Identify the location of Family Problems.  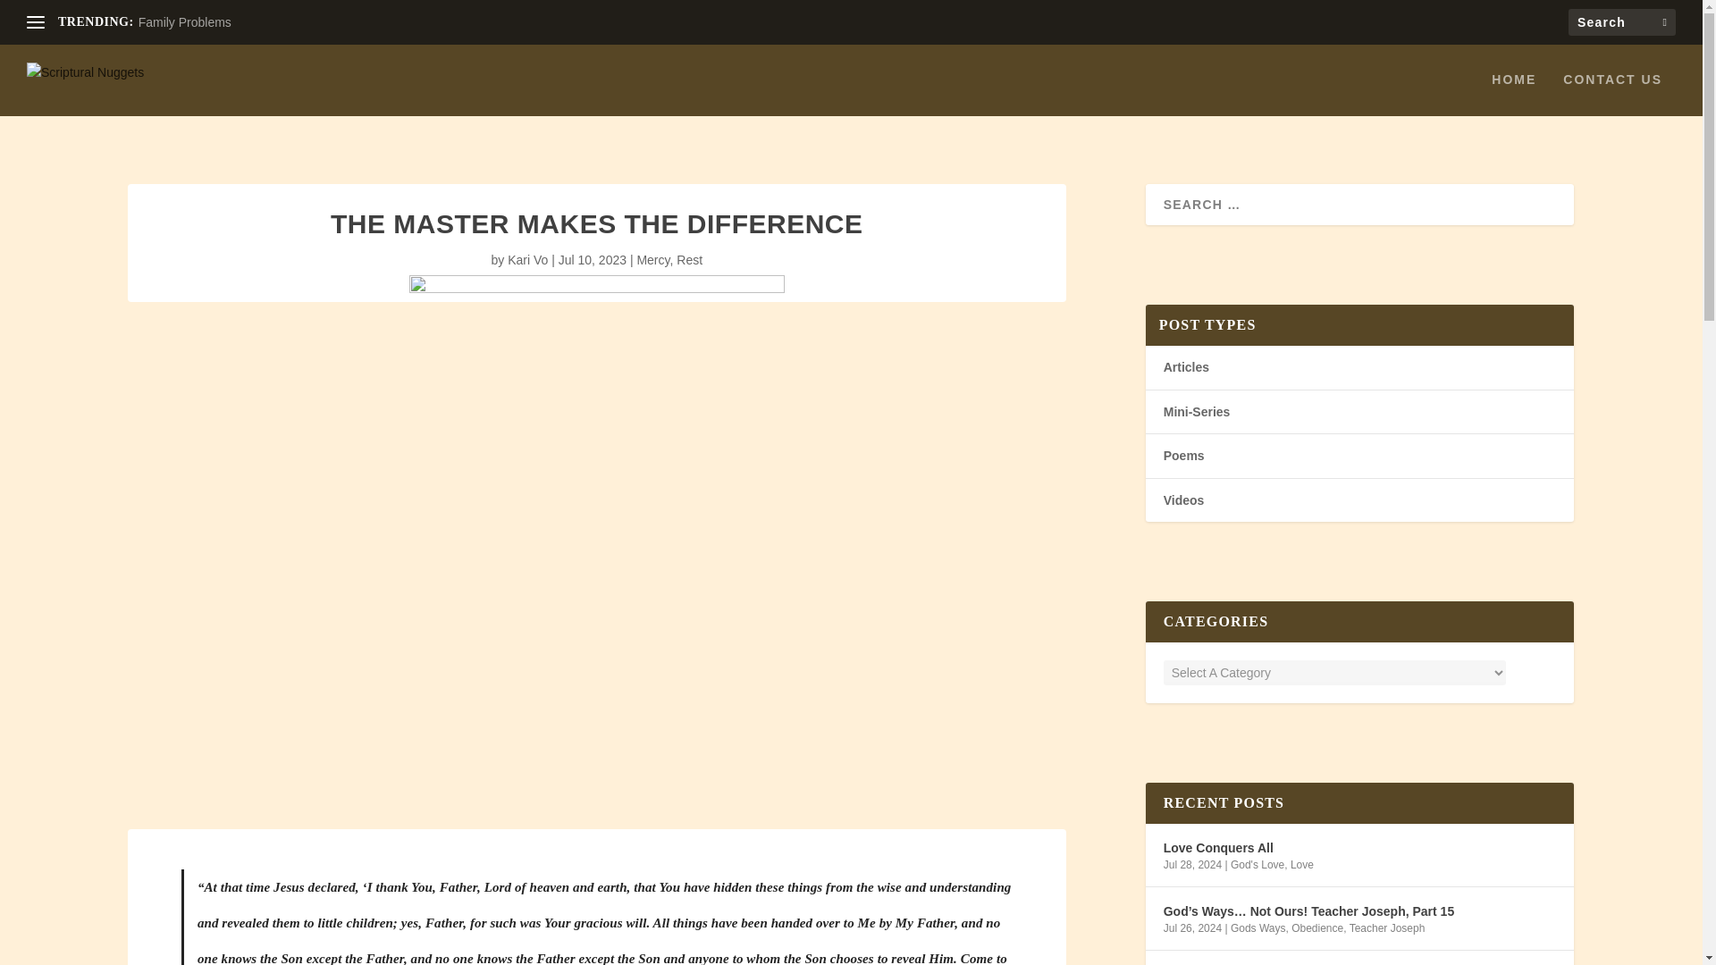
(185, 22).